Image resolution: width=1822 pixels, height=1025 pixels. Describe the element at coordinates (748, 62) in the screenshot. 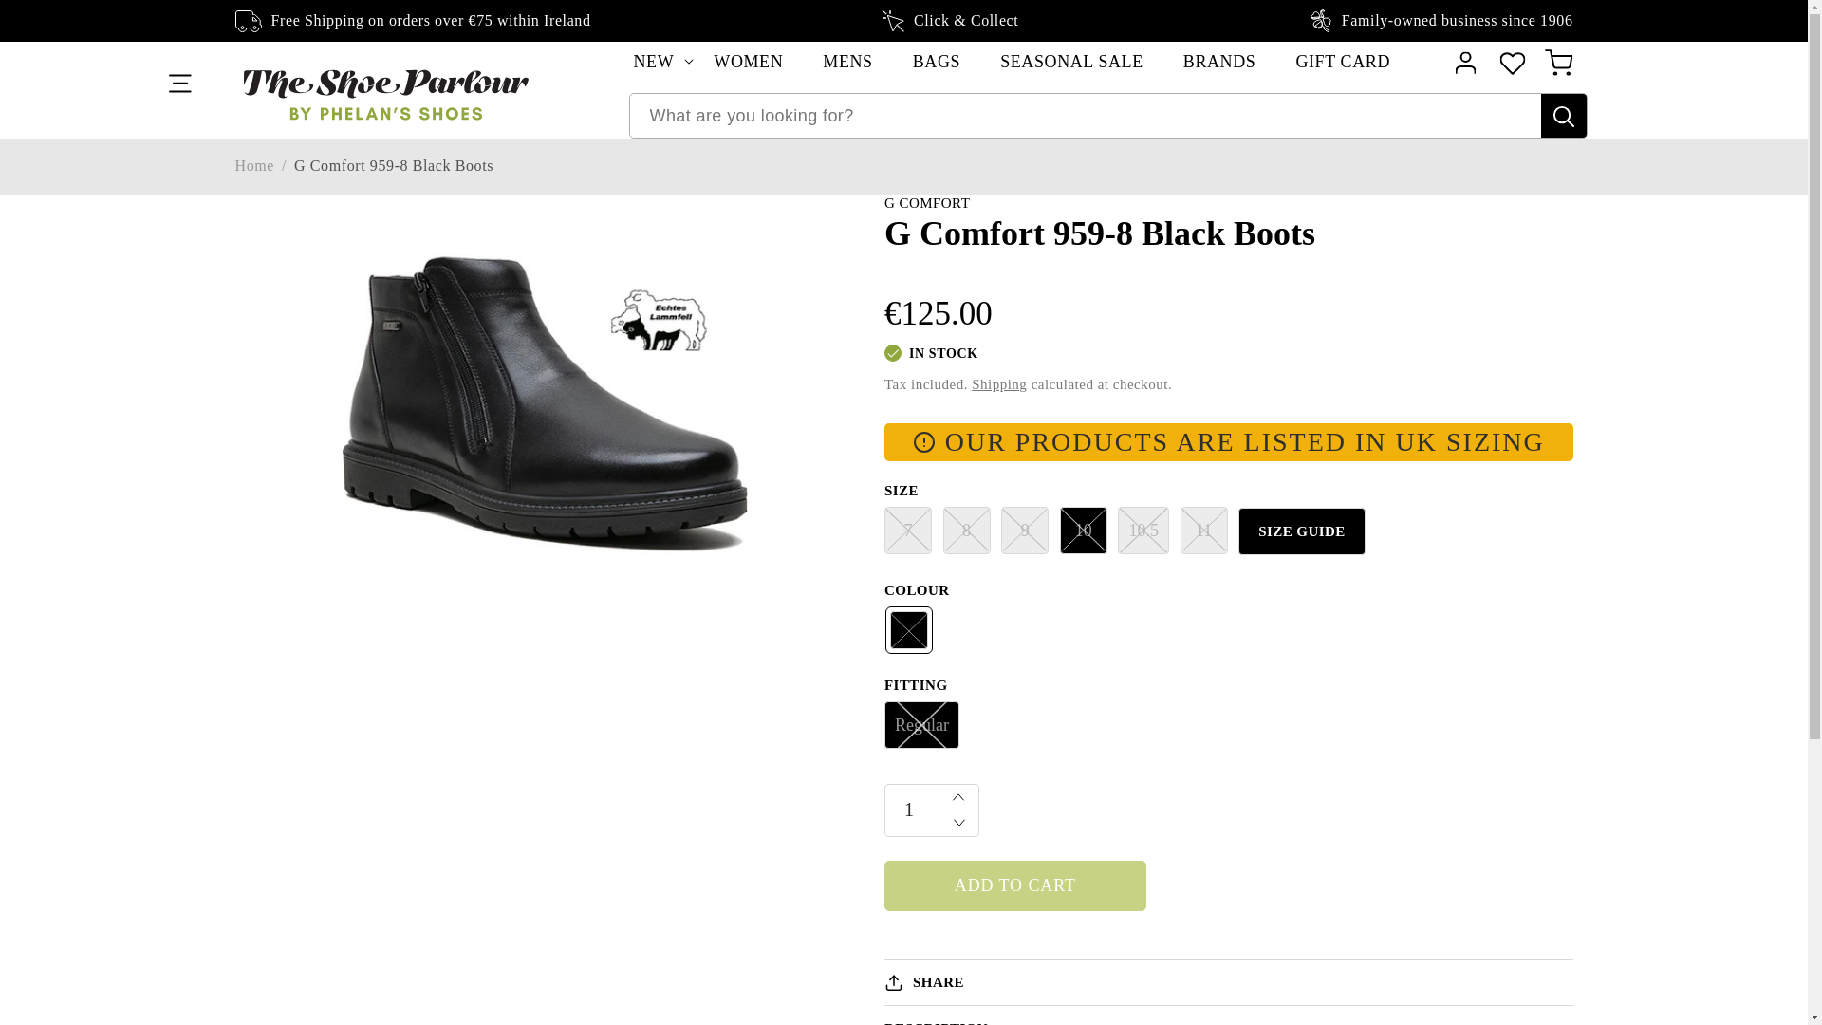

I see `WOMEN` at that location.